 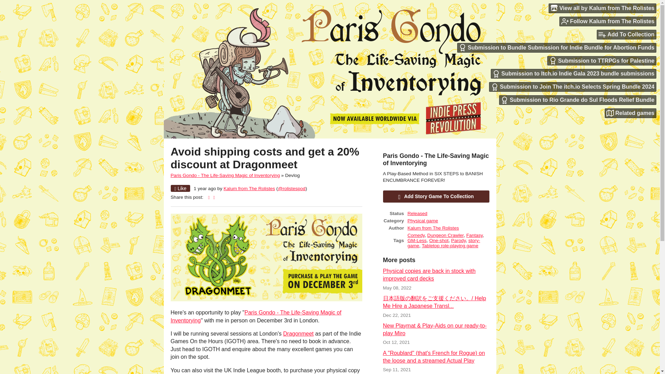 I want to click on One-shot, so click(x=438, y=240).